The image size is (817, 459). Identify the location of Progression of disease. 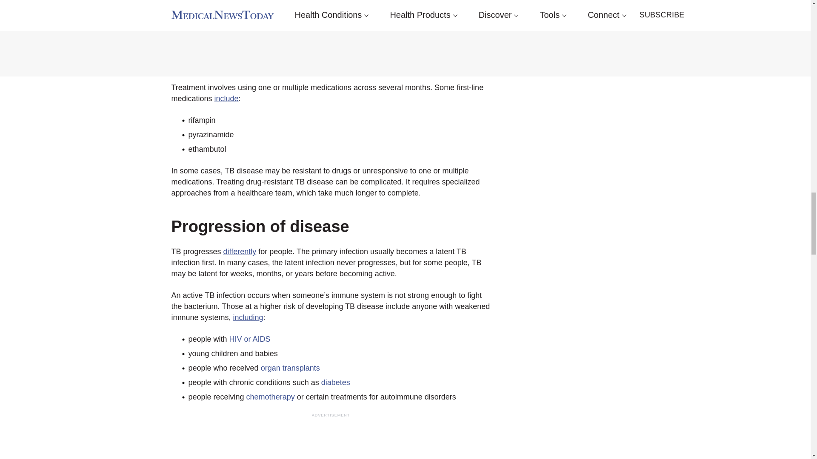
(260, 226).